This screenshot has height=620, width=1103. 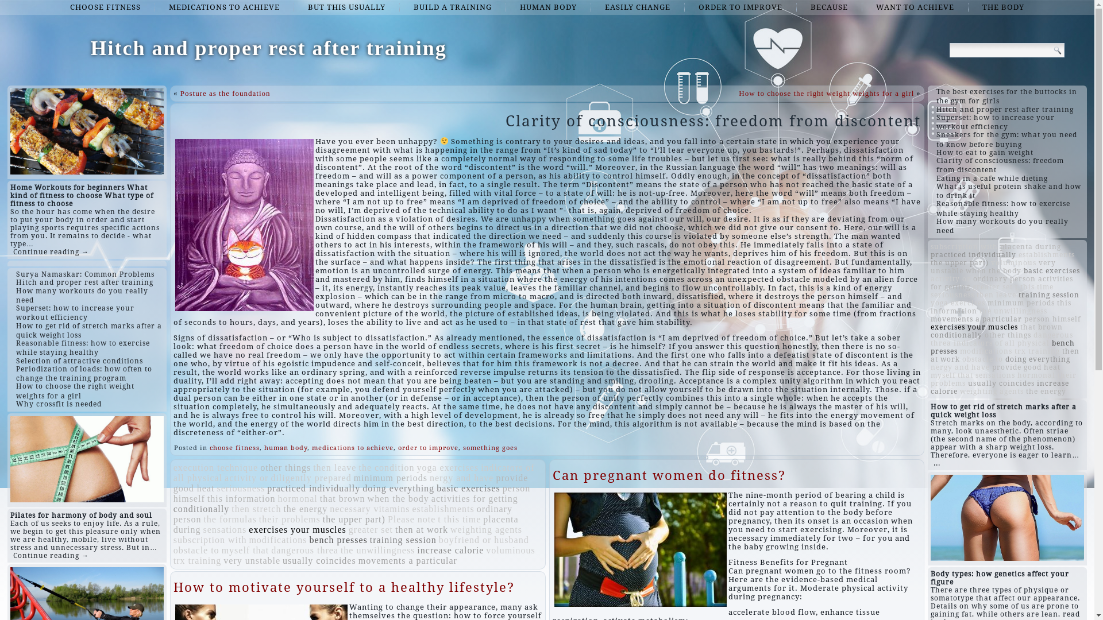 What do you see at coordinates (995, 375) in the screenshot?
I see `sensations` at bounding box center [995, 375].